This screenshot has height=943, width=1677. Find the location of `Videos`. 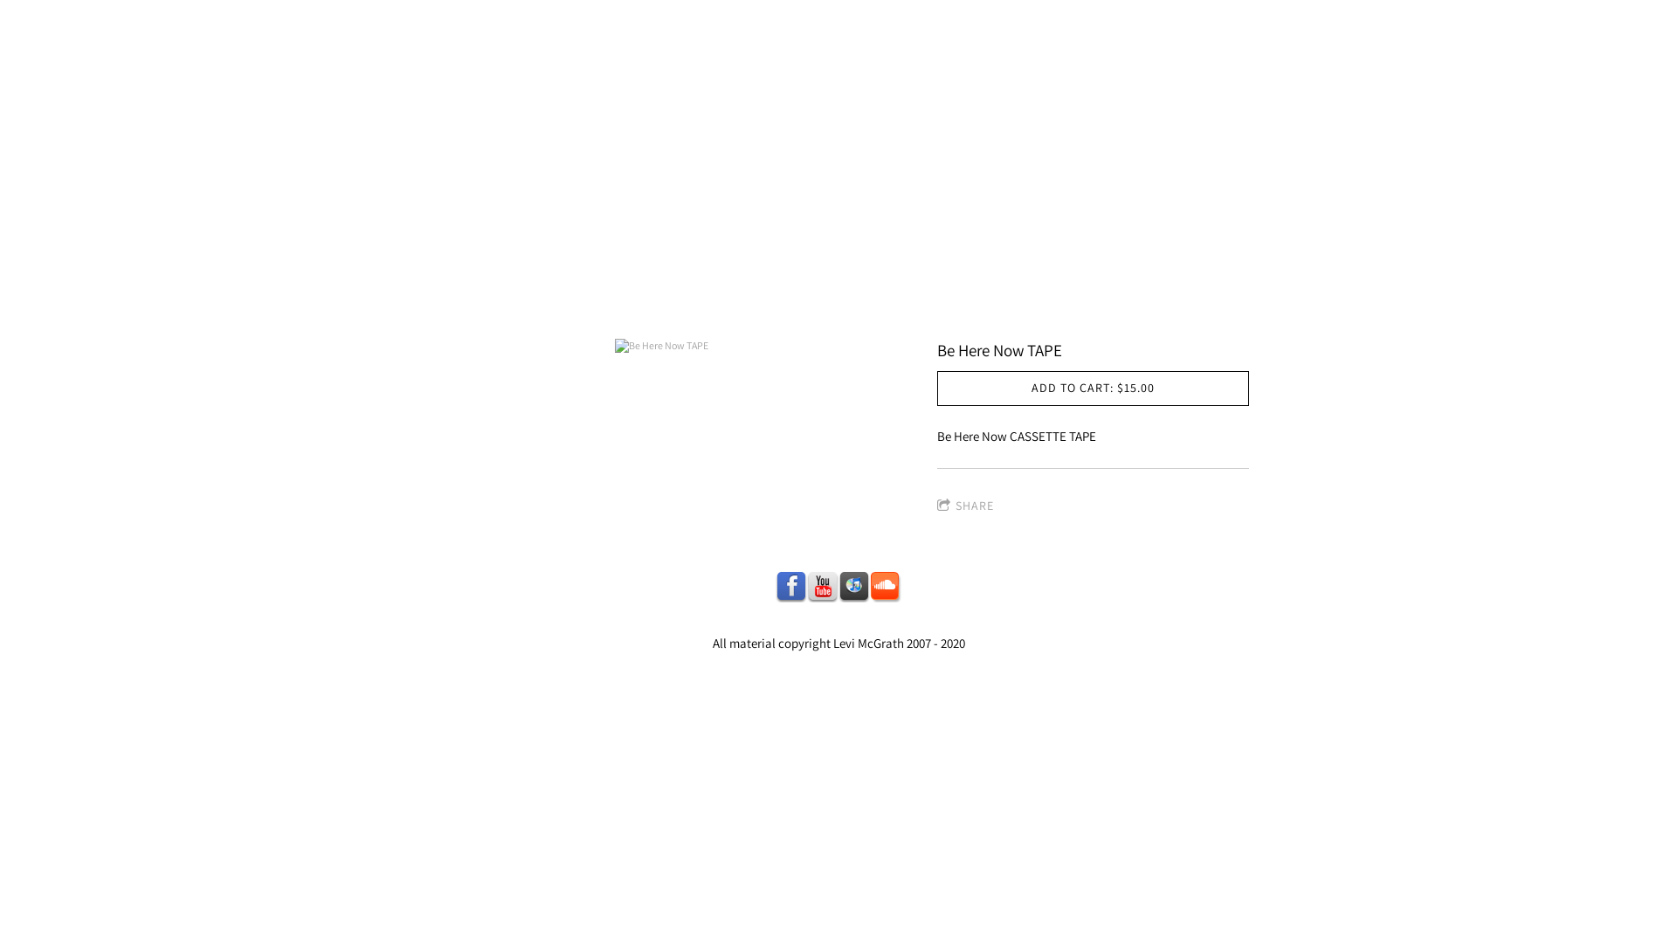

Videos is located at coordinates (651, 299).